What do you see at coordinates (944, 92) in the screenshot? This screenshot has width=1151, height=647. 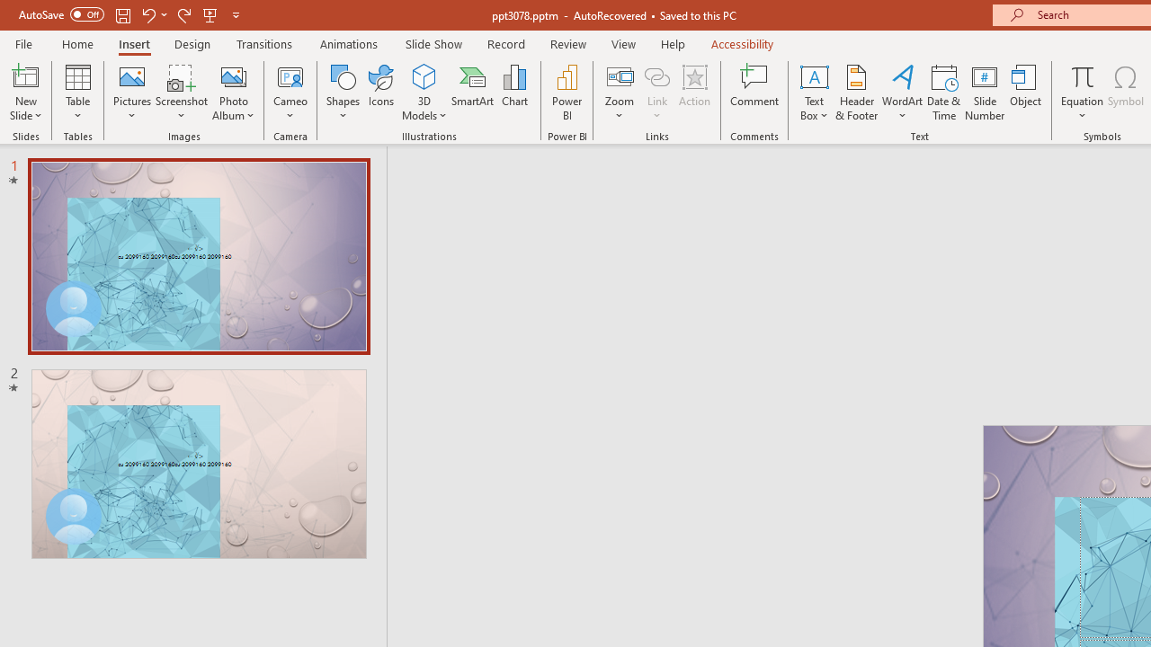 I see `Date & Time...` at bounding box center [944, 92].